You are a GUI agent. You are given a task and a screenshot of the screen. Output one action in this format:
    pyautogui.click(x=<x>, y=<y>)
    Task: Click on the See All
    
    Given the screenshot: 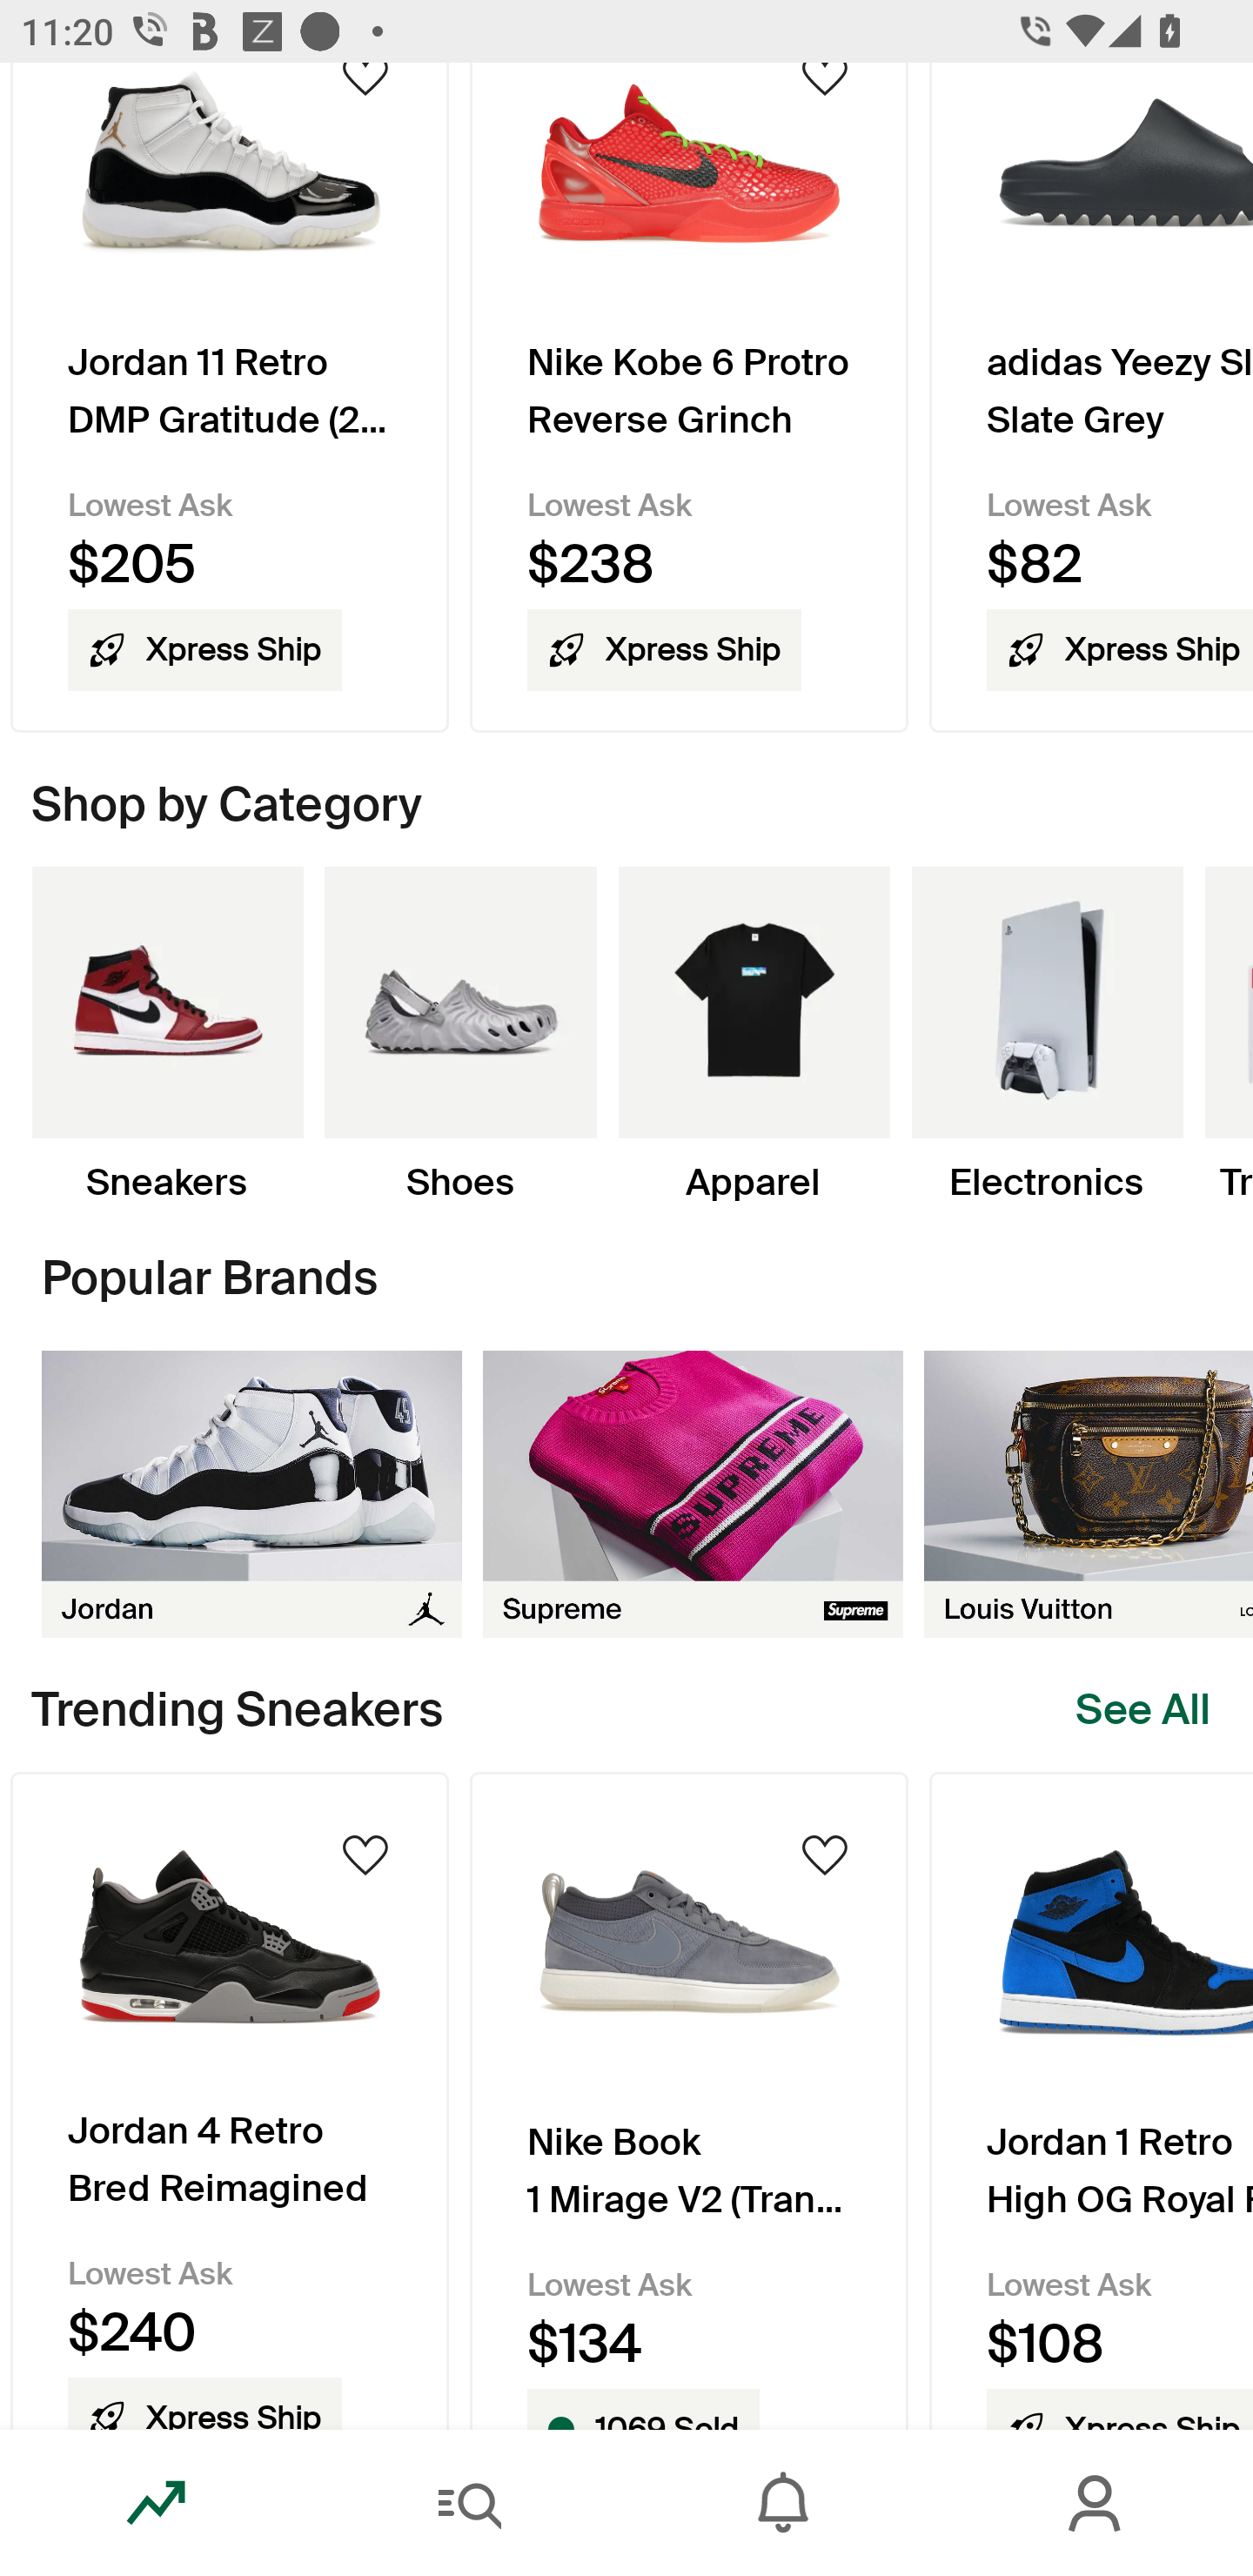 What is the action you would take?
    pyautogui.click(x=1143, y=1709)
    